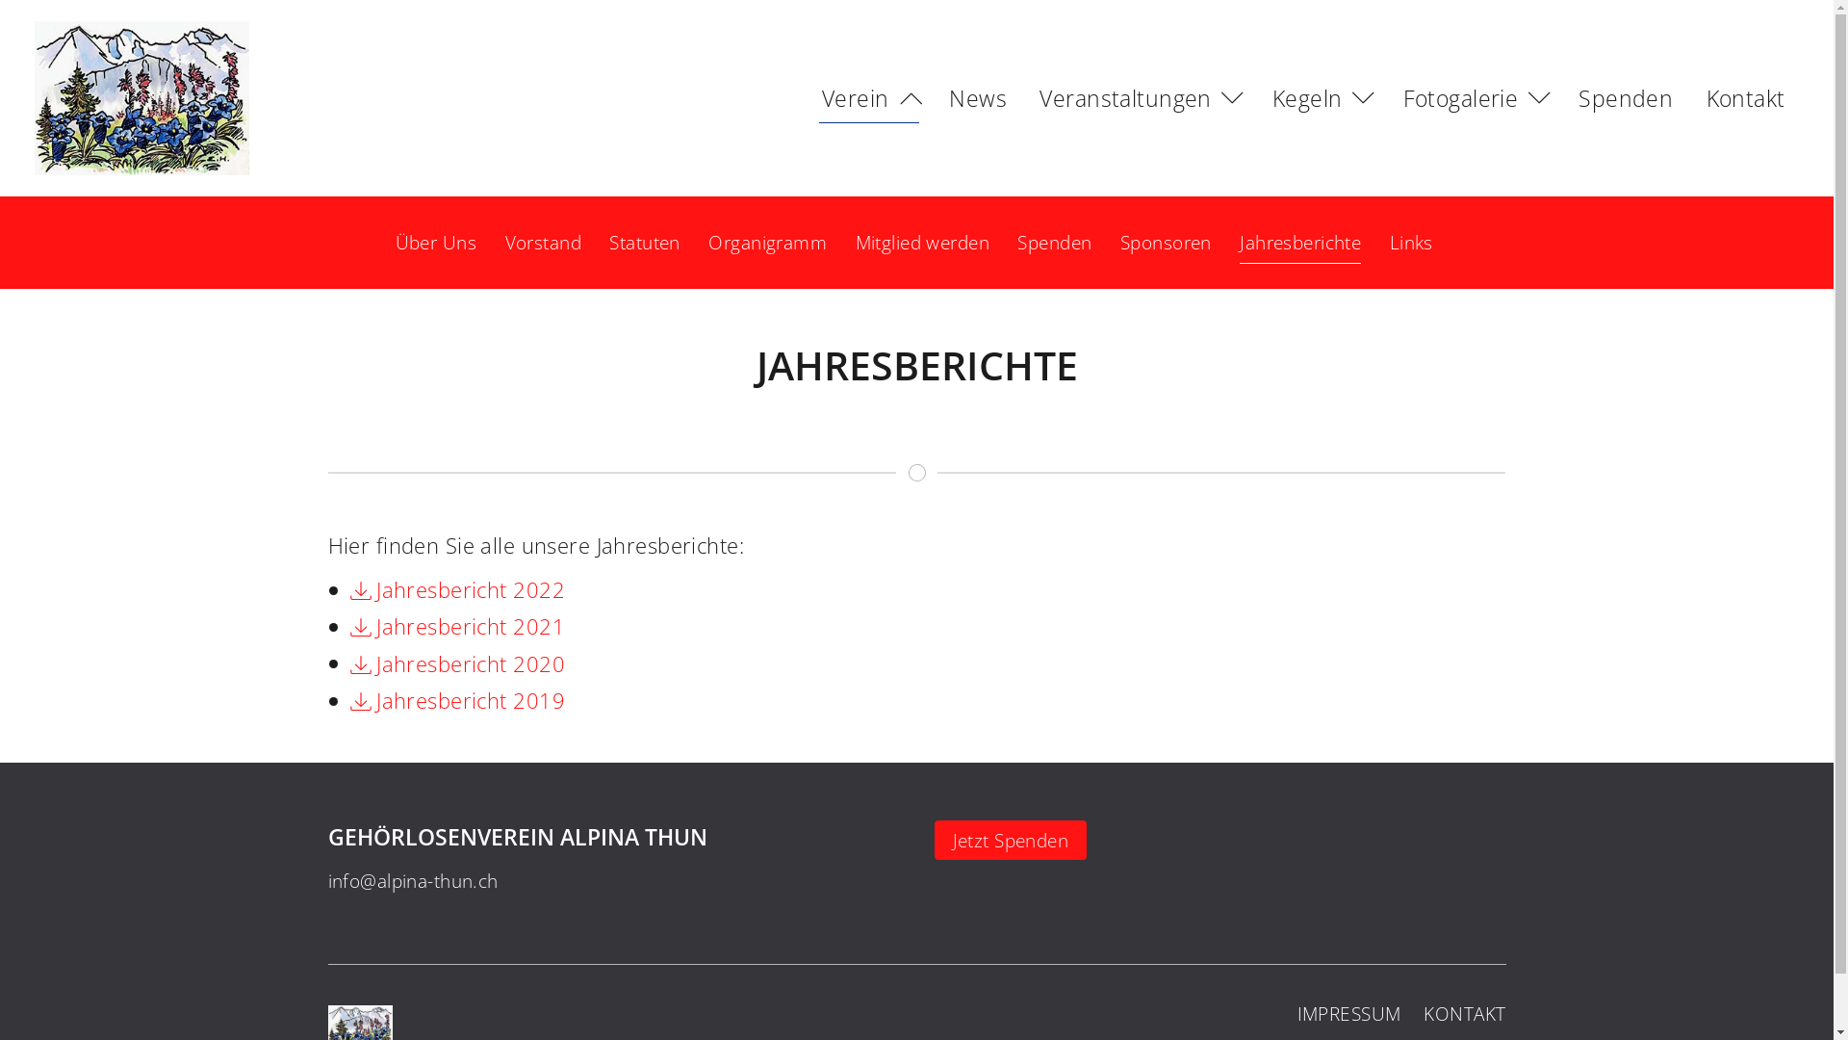 Image resolution: width=1848 pixels, height=1040 pixels. What do you see at coordinates (1746, 98) in the screenshot?
I see `Kontakt` at bounding box center [1746, 98].